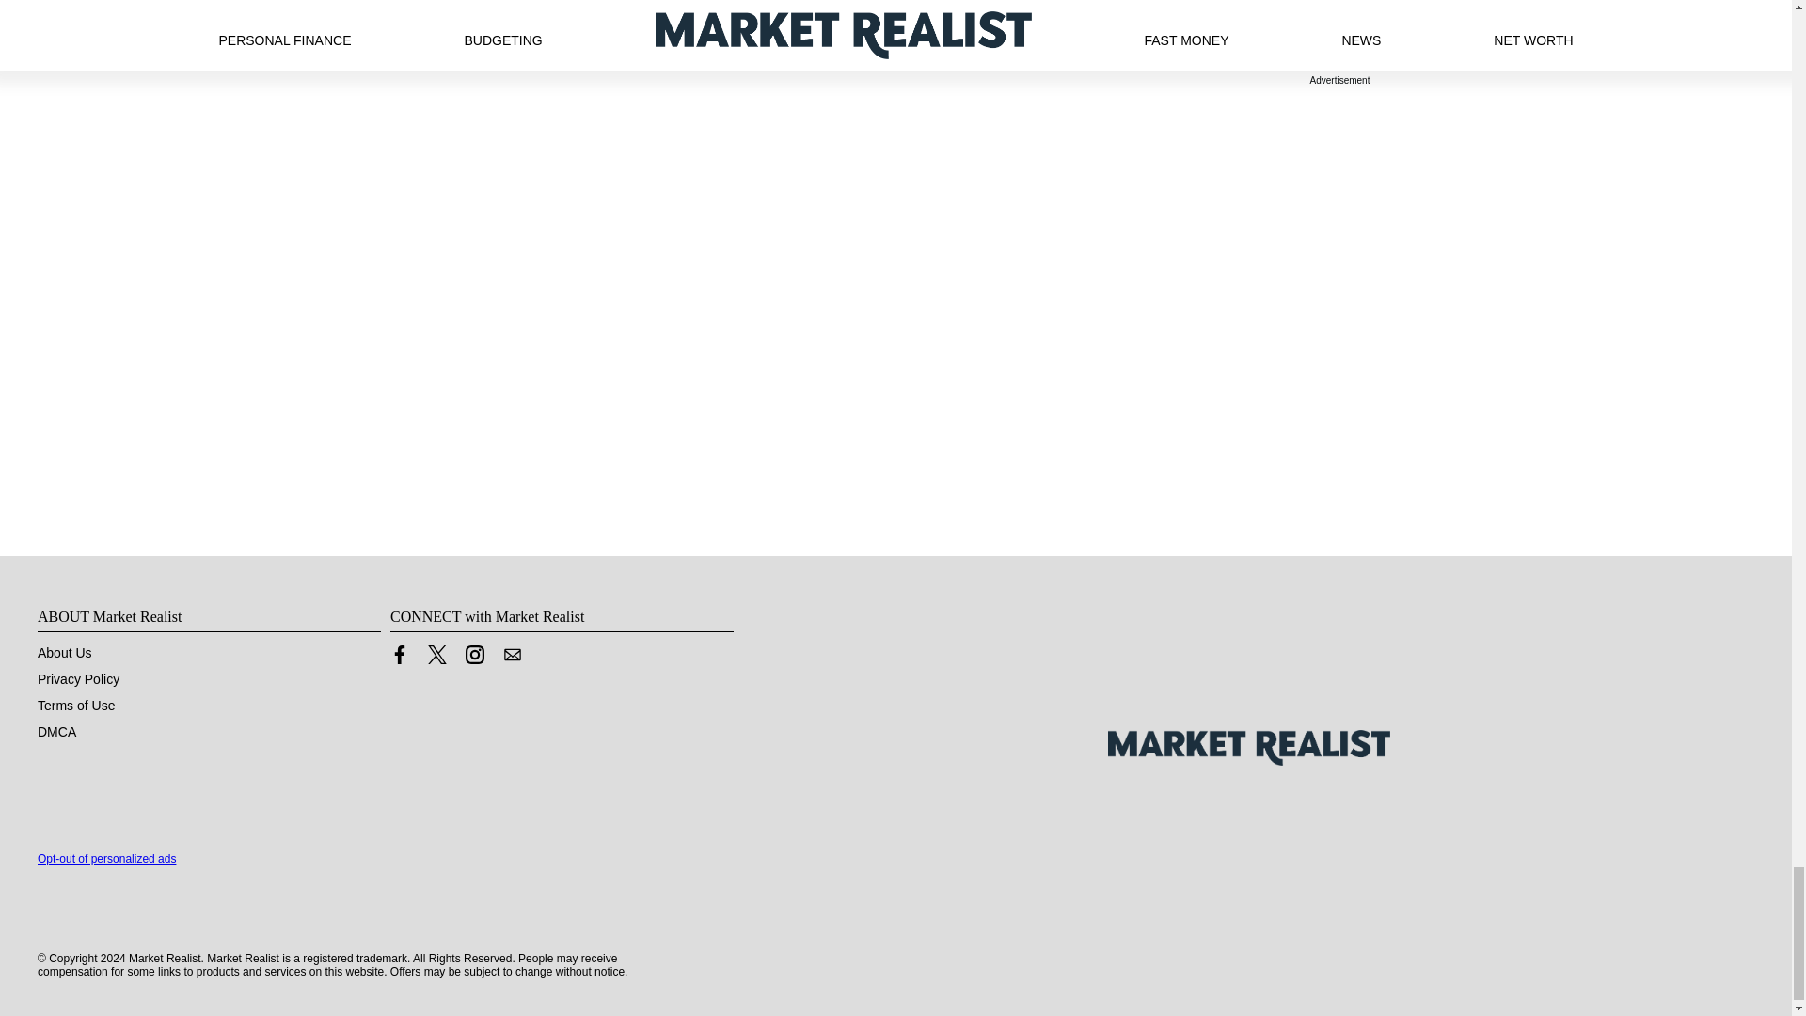  I want to click on Link to Facebook, so click(399, 659).